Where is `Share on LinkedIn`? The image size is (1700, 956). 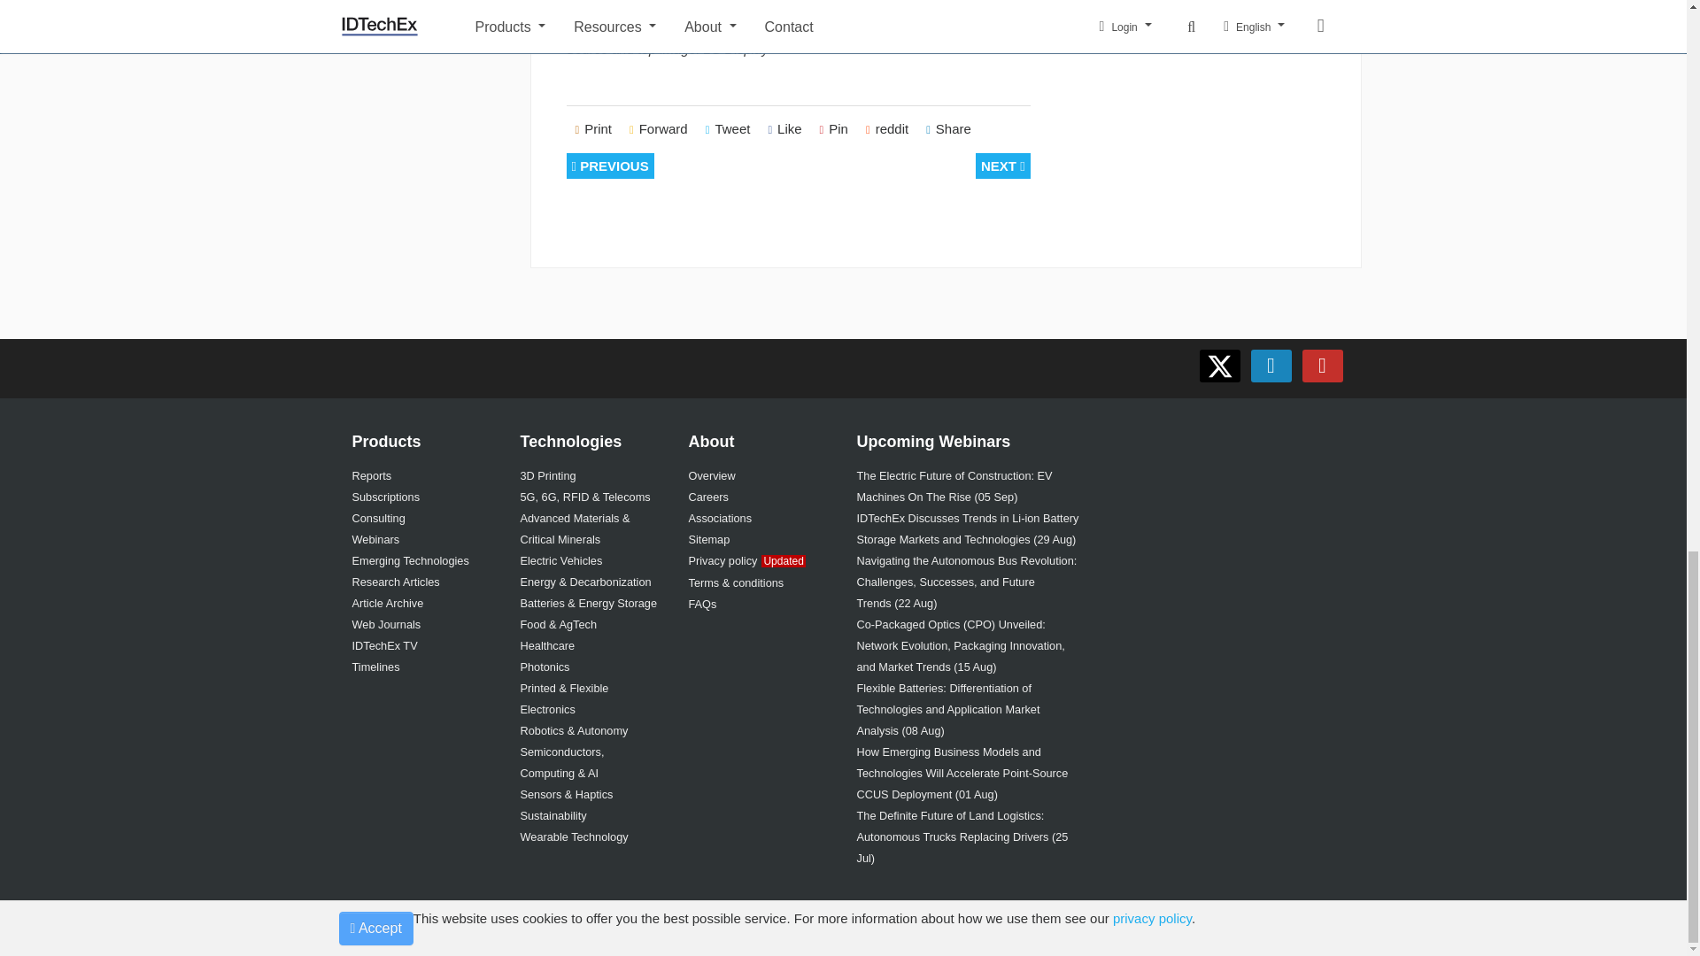 Share on LinkedIn is located at coordinates (949, 129).